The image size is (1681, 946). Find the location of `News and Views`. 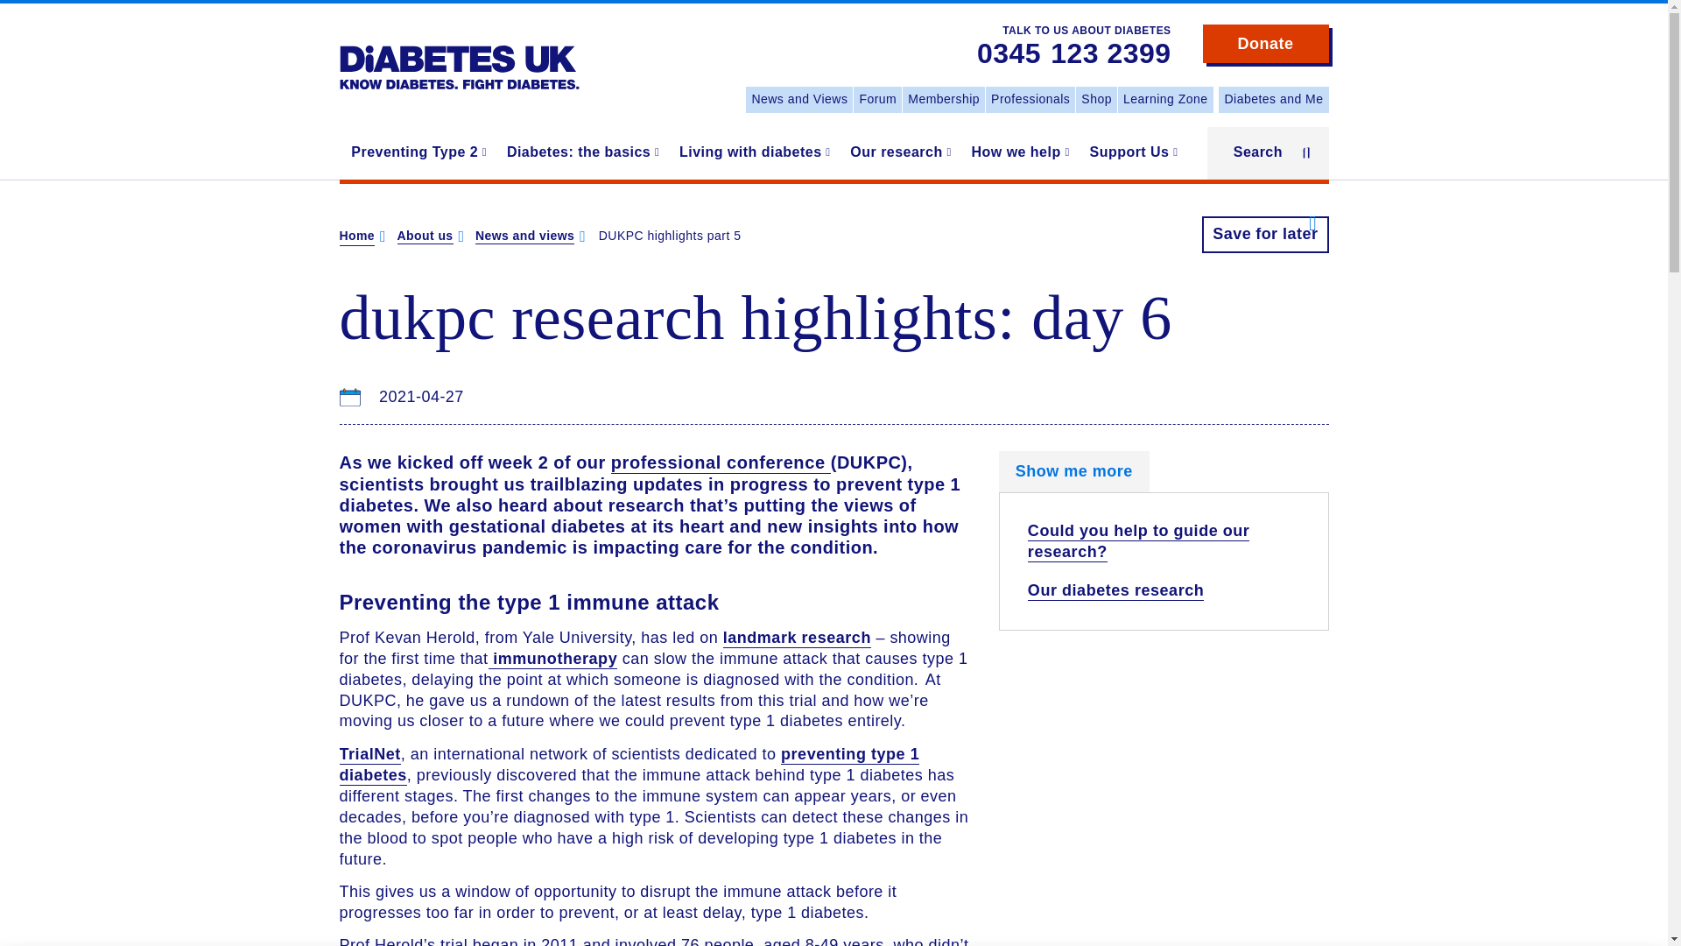

News and Views is located at coordinates (798, 100).